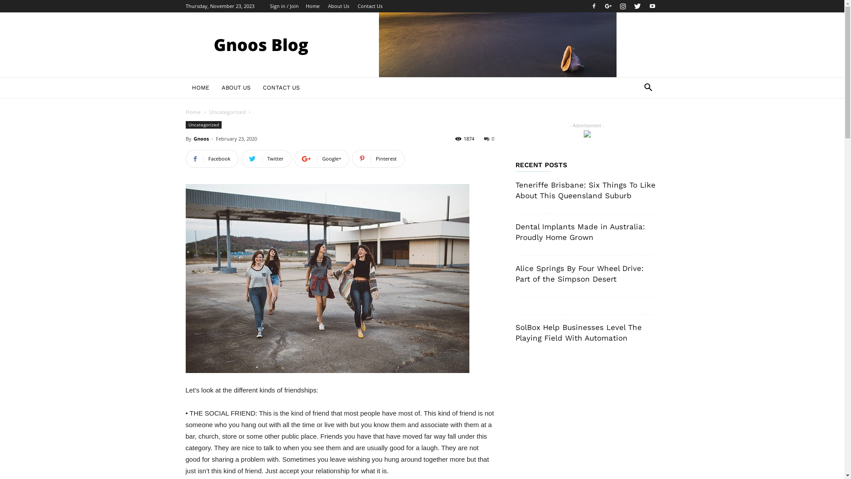  I want to click on Twitter, so click(638, 6).